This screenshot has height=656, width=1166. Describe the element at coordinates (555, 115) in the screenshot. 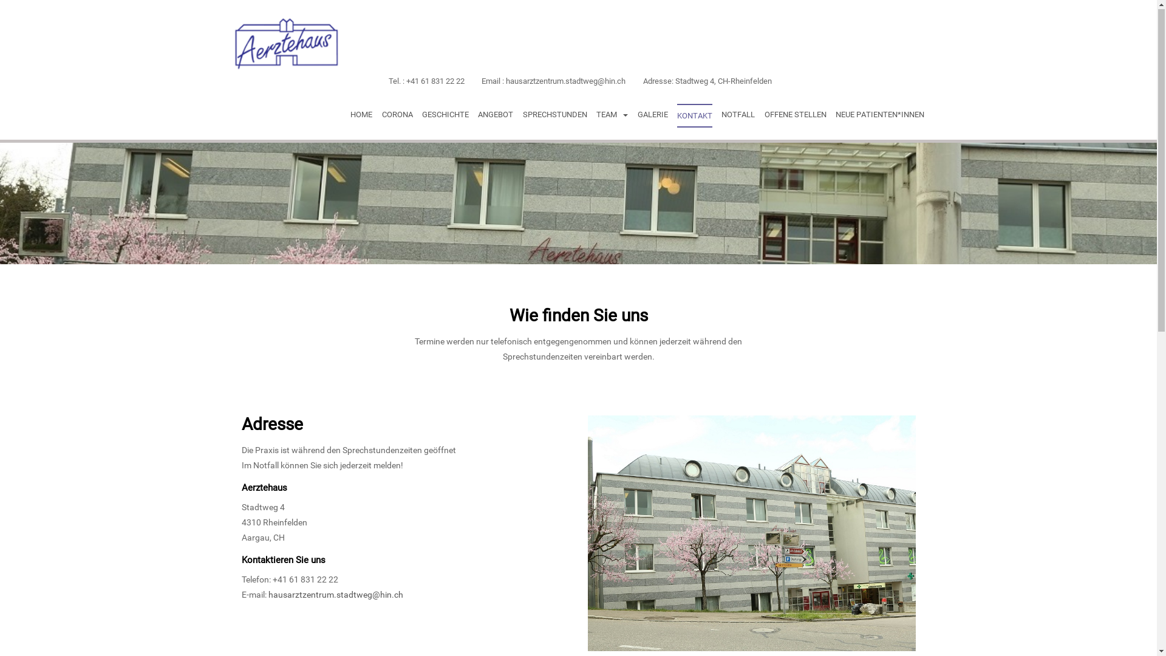

I see `SPRECHSTUNDEN` at that location.